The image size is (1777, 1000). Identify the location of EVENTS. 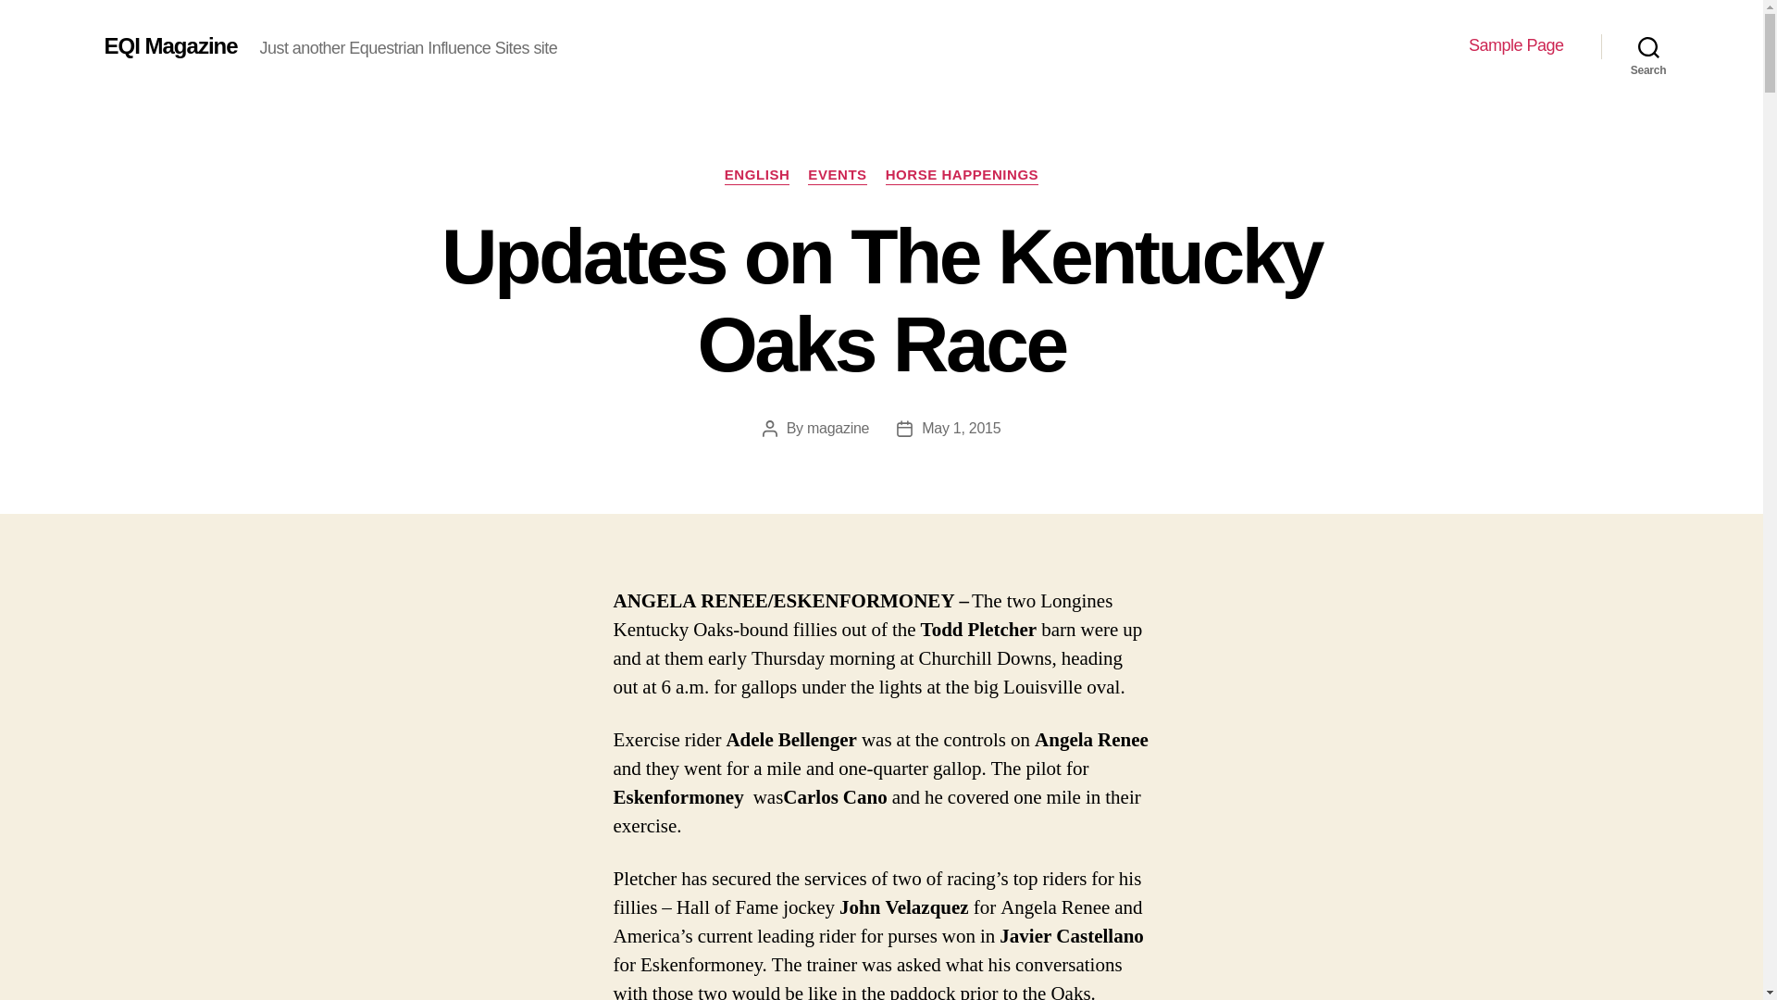
(837, 176).